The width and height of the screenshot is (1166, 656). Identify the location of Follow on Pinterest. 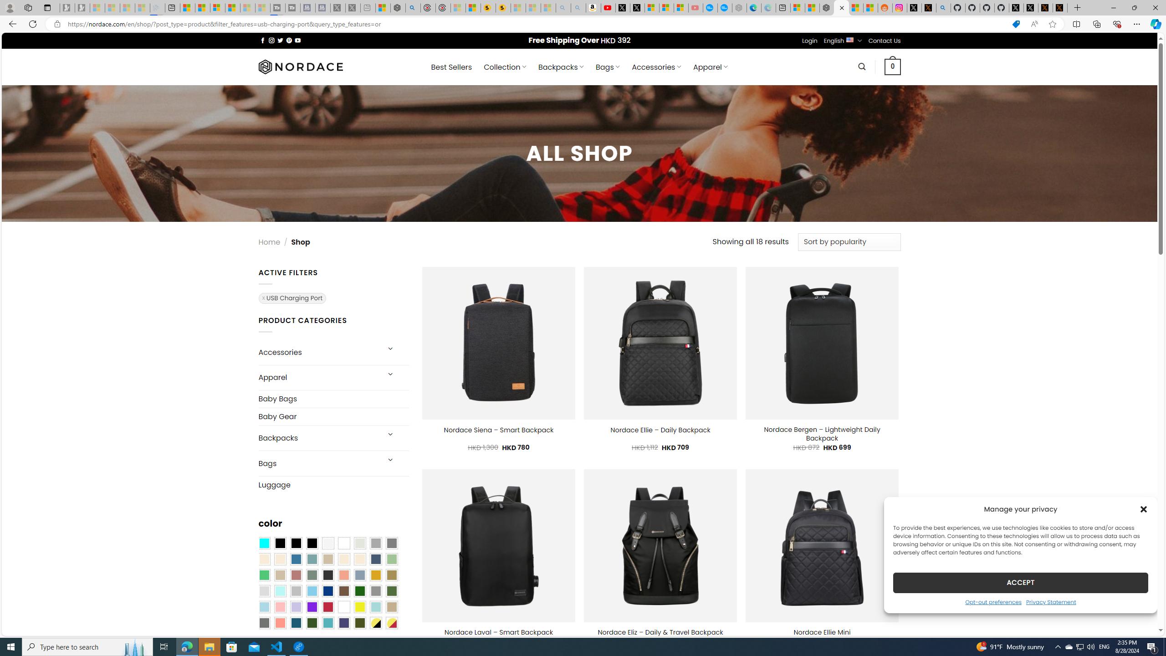
(289, 40).